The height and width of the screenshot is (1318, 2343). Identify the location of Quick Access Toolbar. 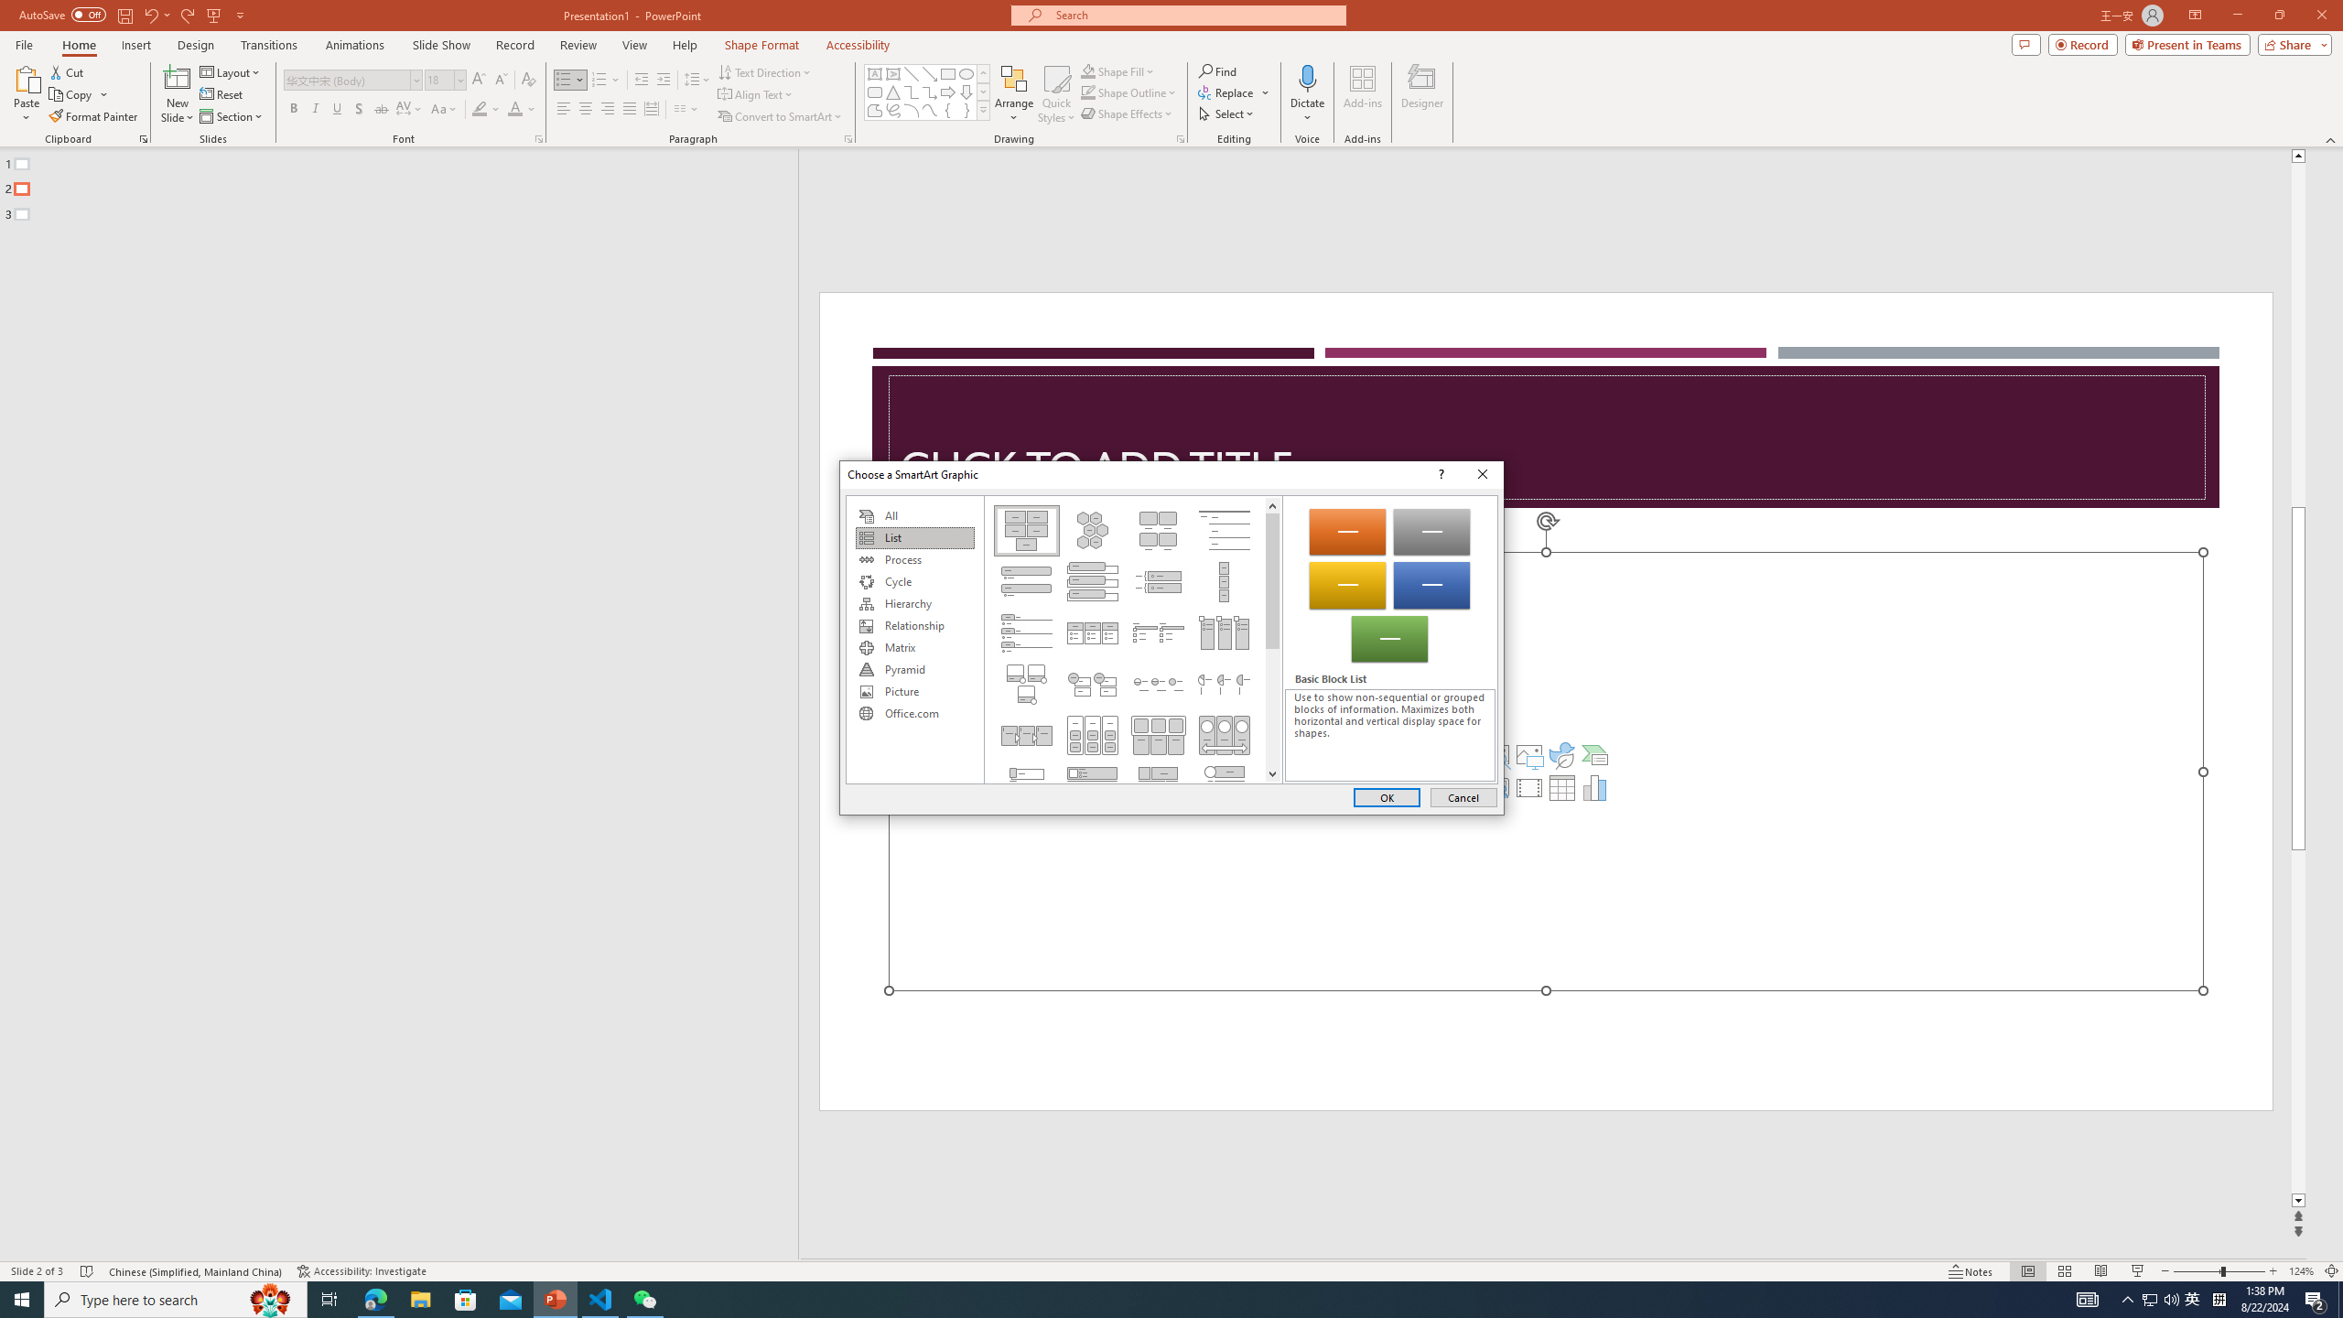
(134, 16).